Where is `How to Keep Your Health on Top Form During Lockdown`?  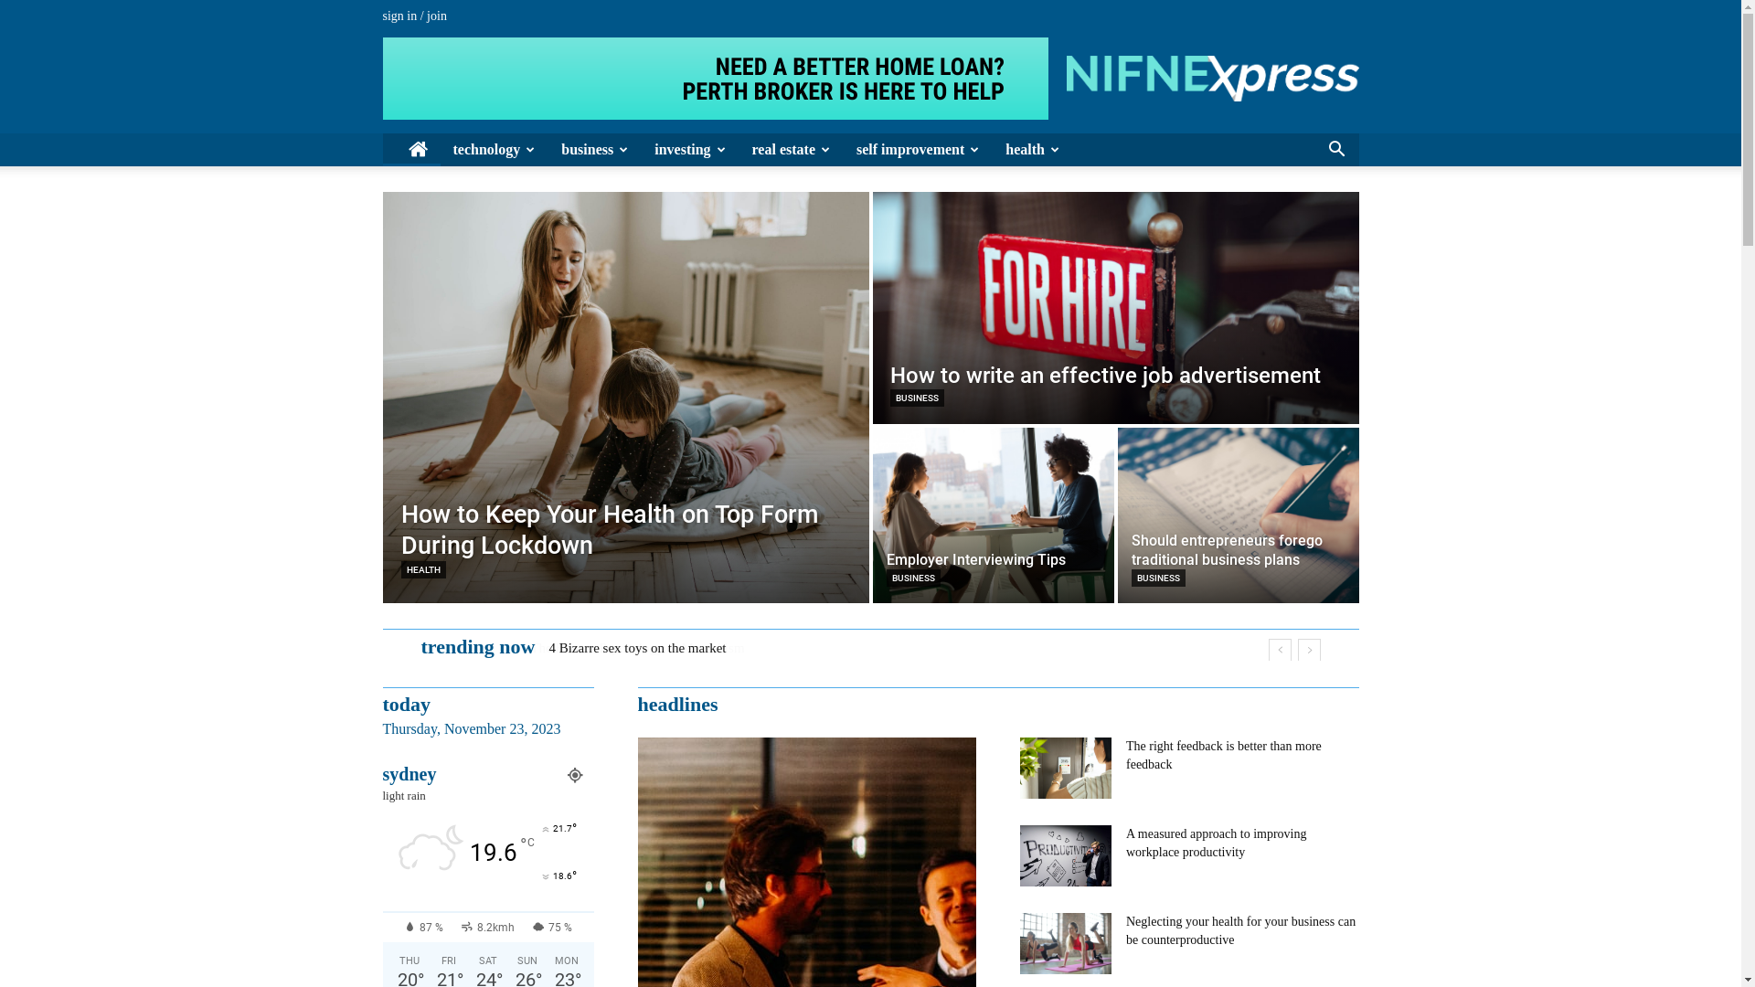 How to Keep Your Health on Top Form During Lockdown is located at coordinates (609, 530).